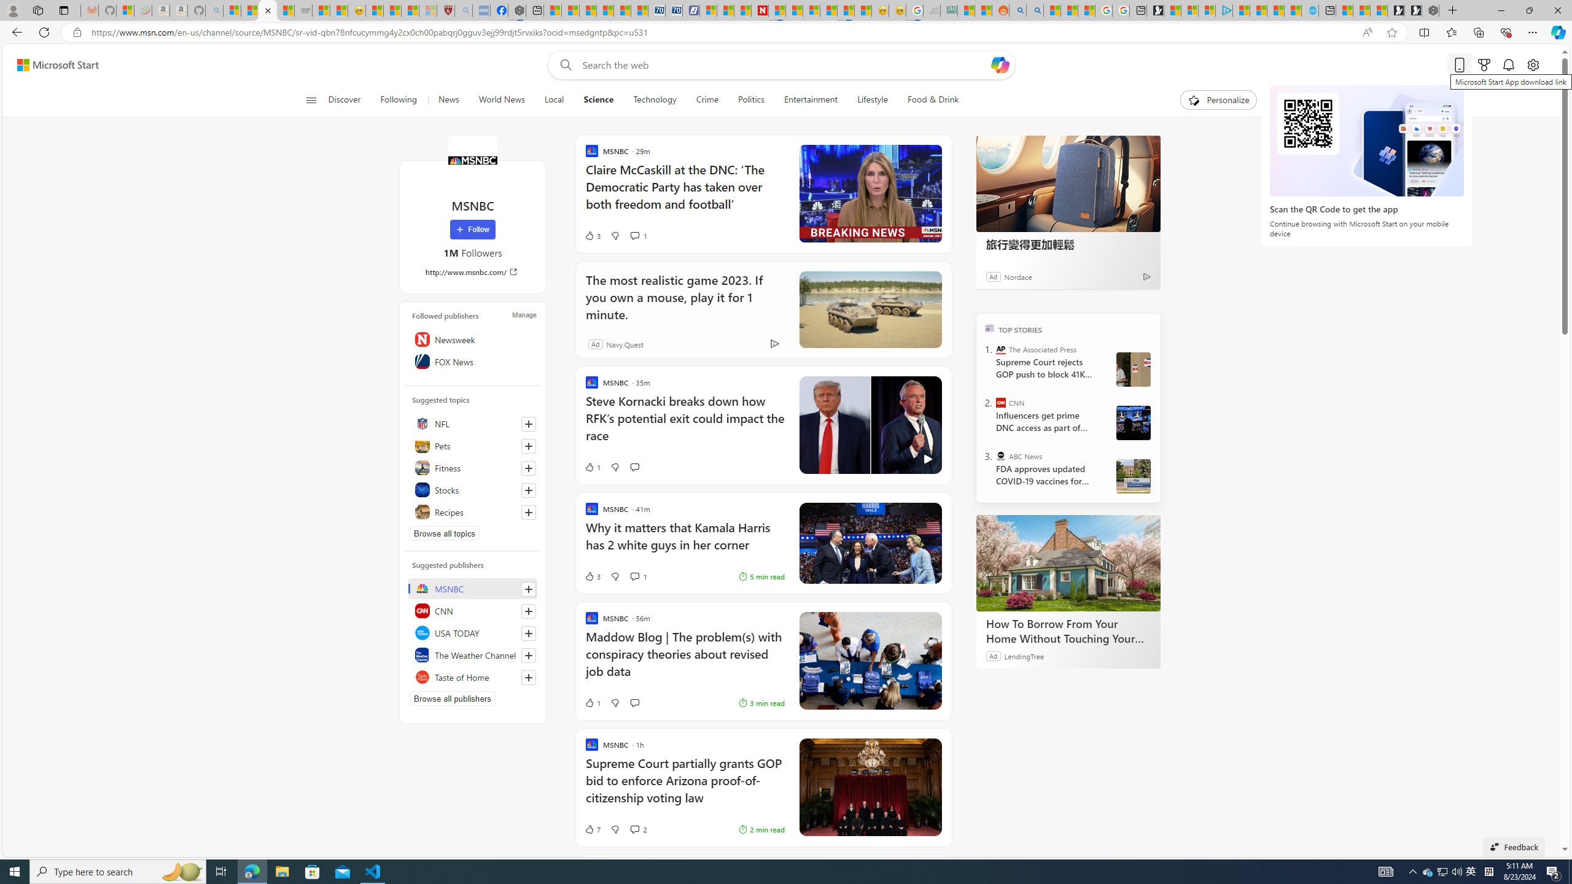 The height and width of the screenshot is (884, 1572). What do you see at coordinates (870, 425) in the screenshot?
I see `Class: hero-image` at bounding box center [870, 425].